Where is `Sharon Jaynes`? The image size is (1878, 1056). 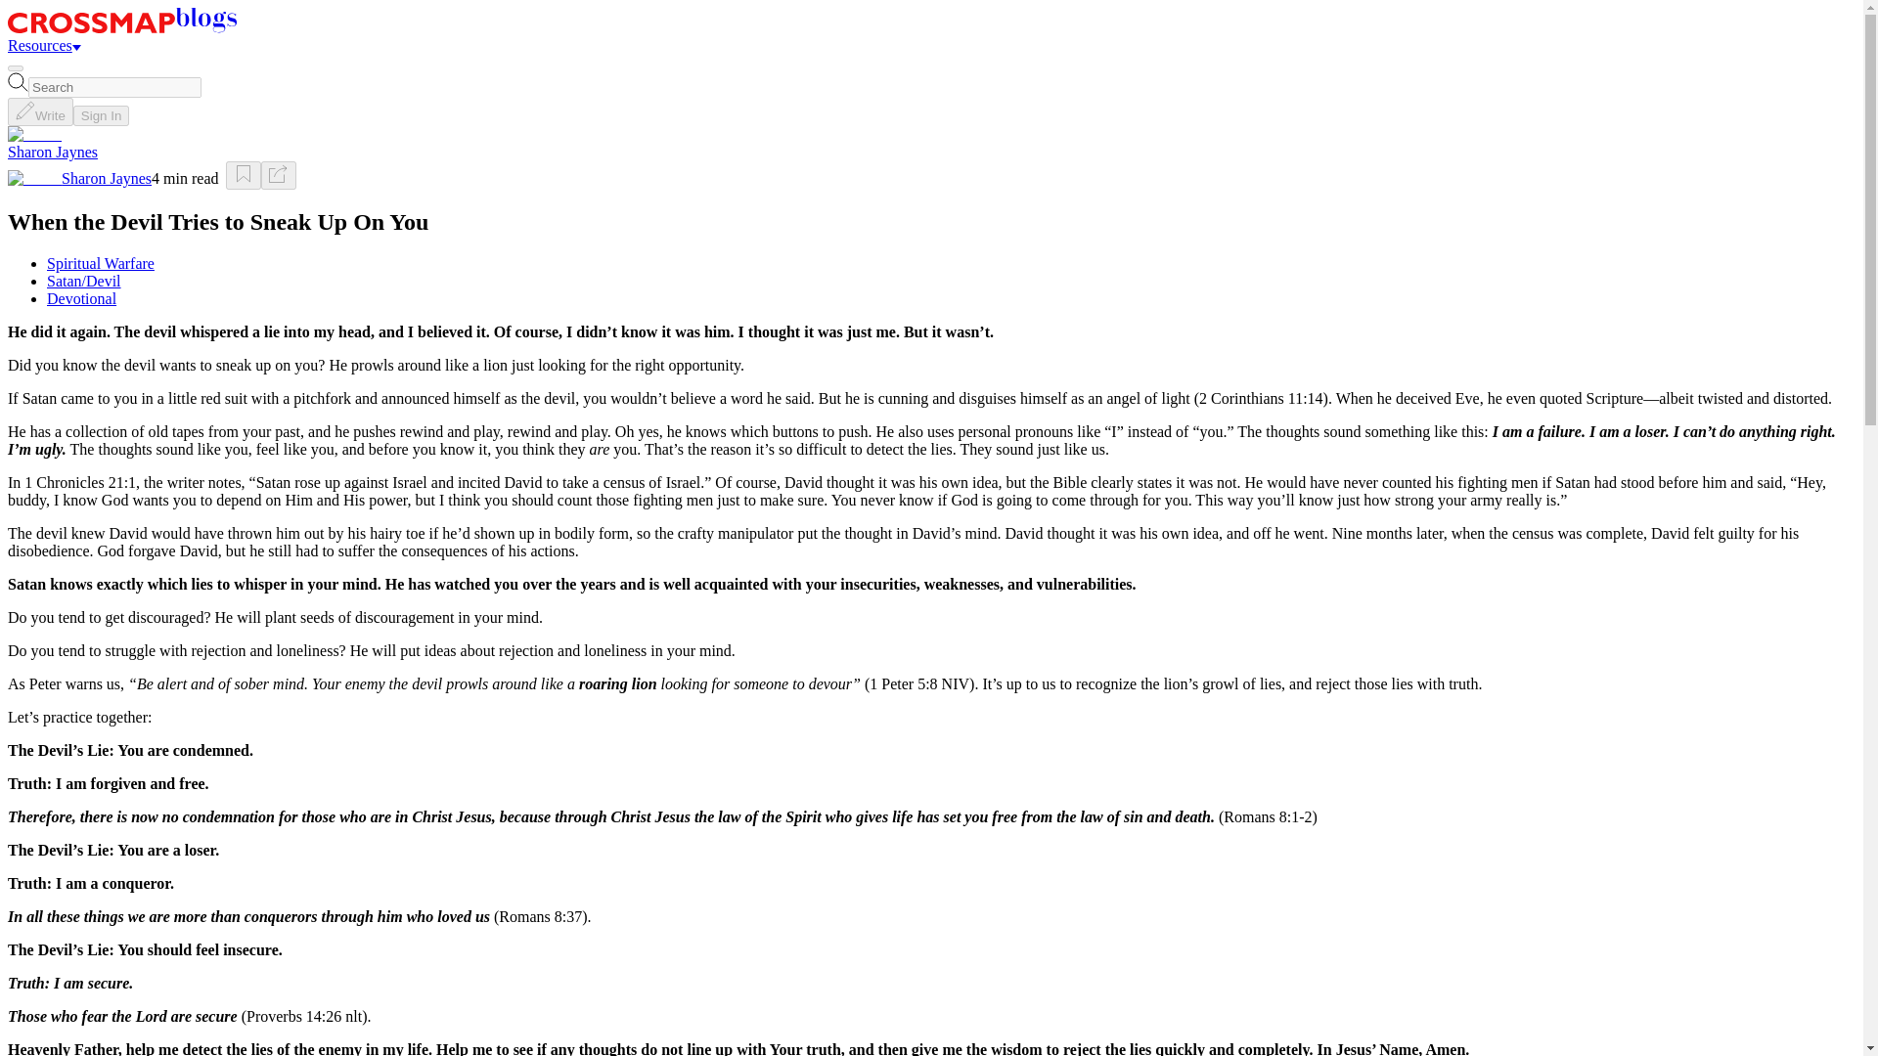
Sharon Jaynes is located at coordinates (52, 152).